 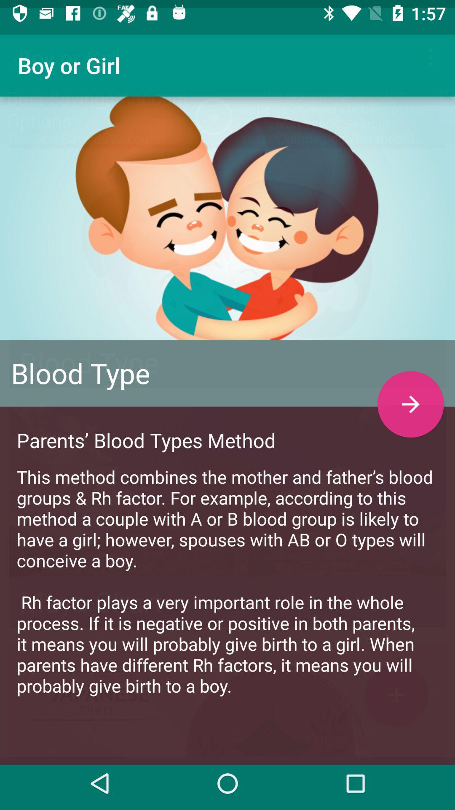 I want to click on choose app below the parents blood types, so click(x=227, y=573).